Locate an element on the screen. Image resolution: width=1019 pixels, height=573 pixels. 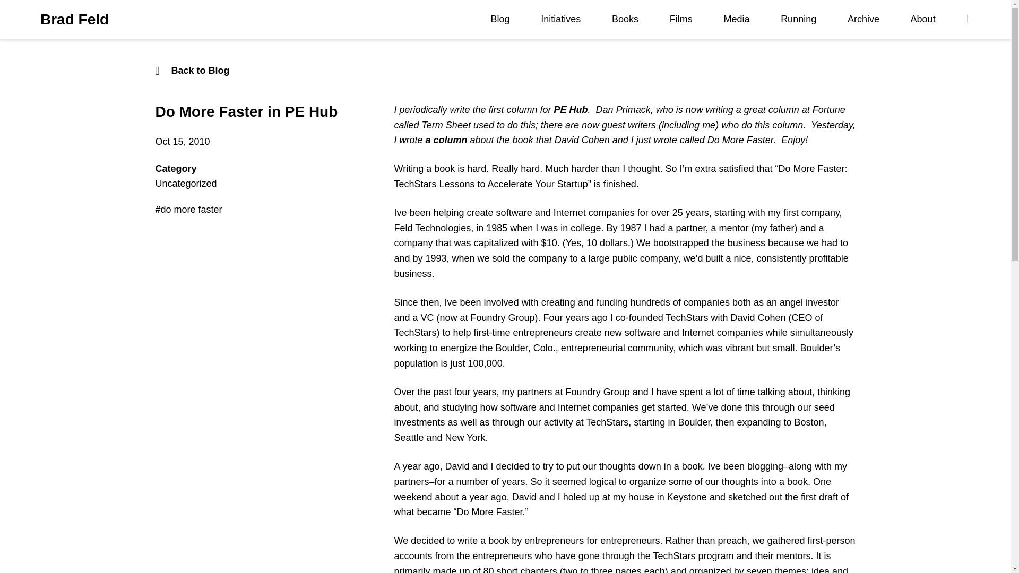
PE Hub is located at coordinates (571, 109).